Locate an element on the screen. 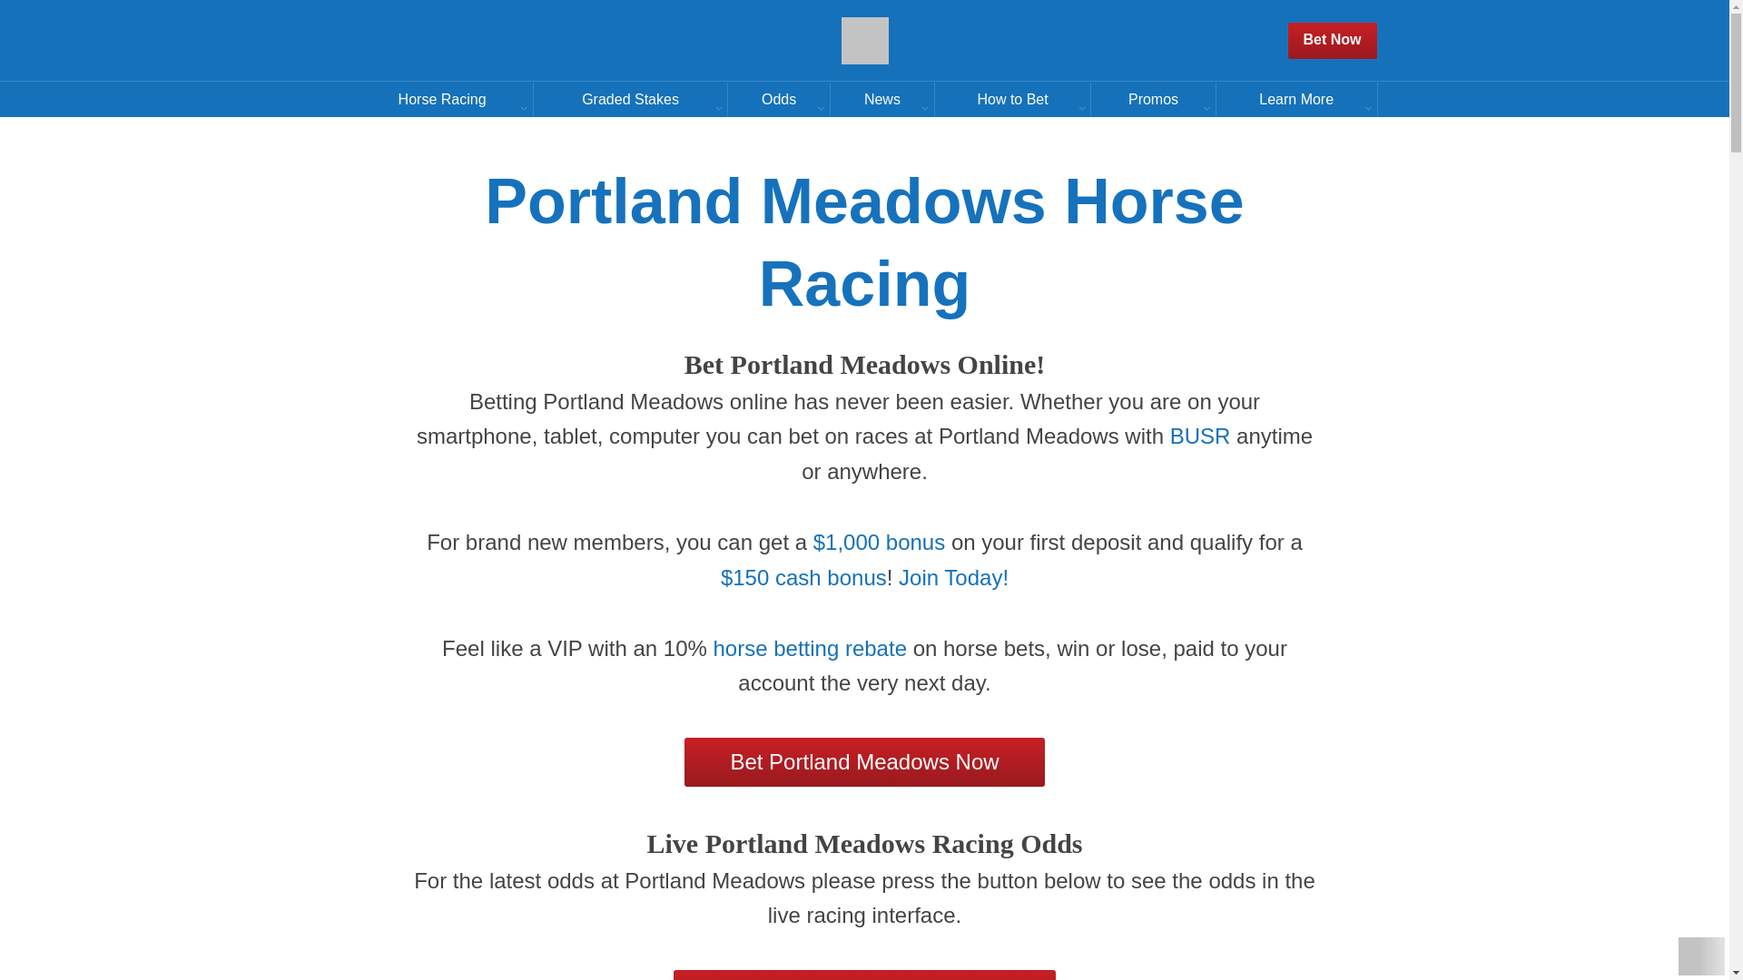  How to Bet is located at coordinates (1012, 98).